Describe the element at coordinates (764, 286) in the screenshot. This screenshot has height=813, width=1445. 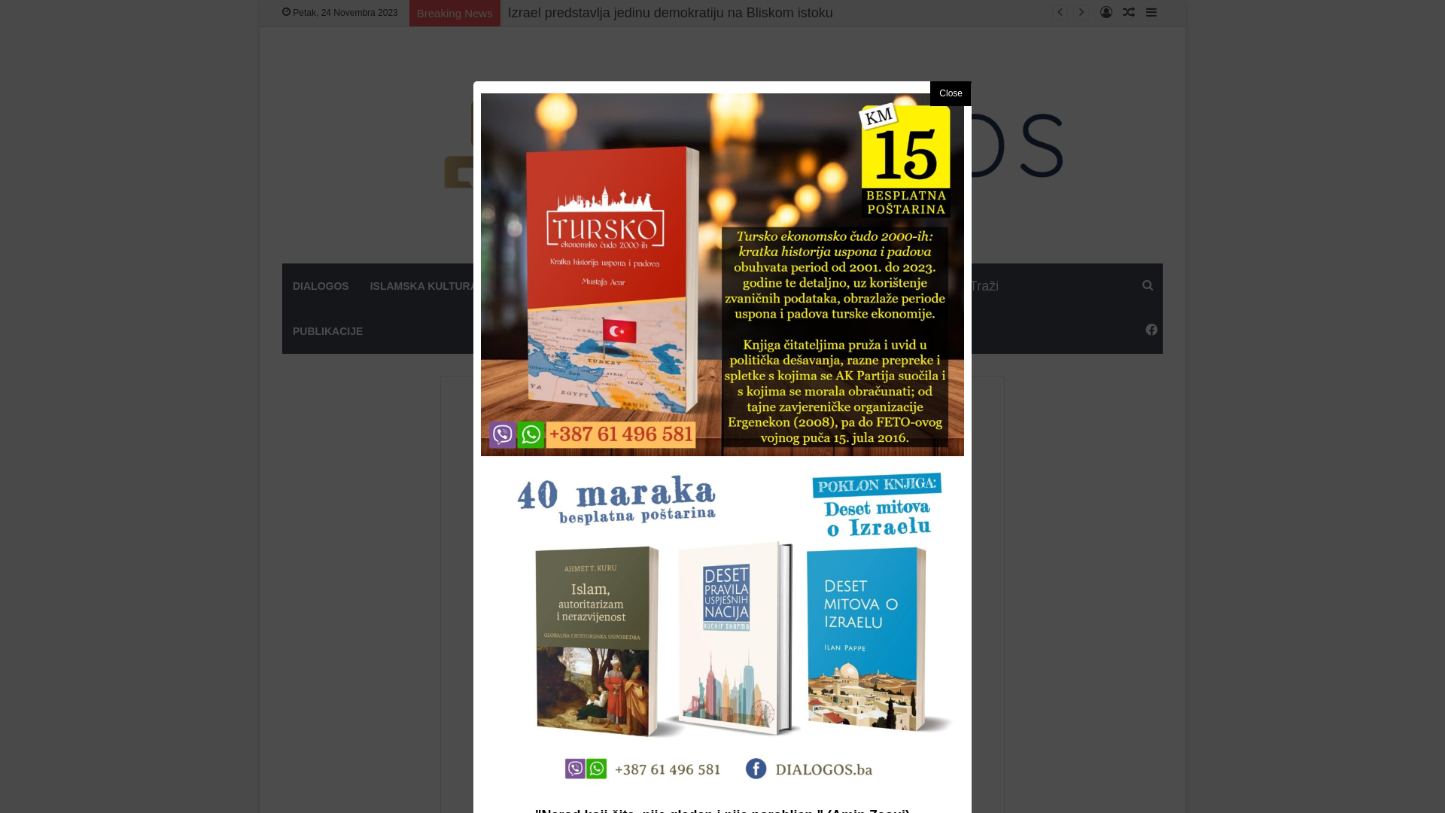
I see `INTERVJUI` at that location.